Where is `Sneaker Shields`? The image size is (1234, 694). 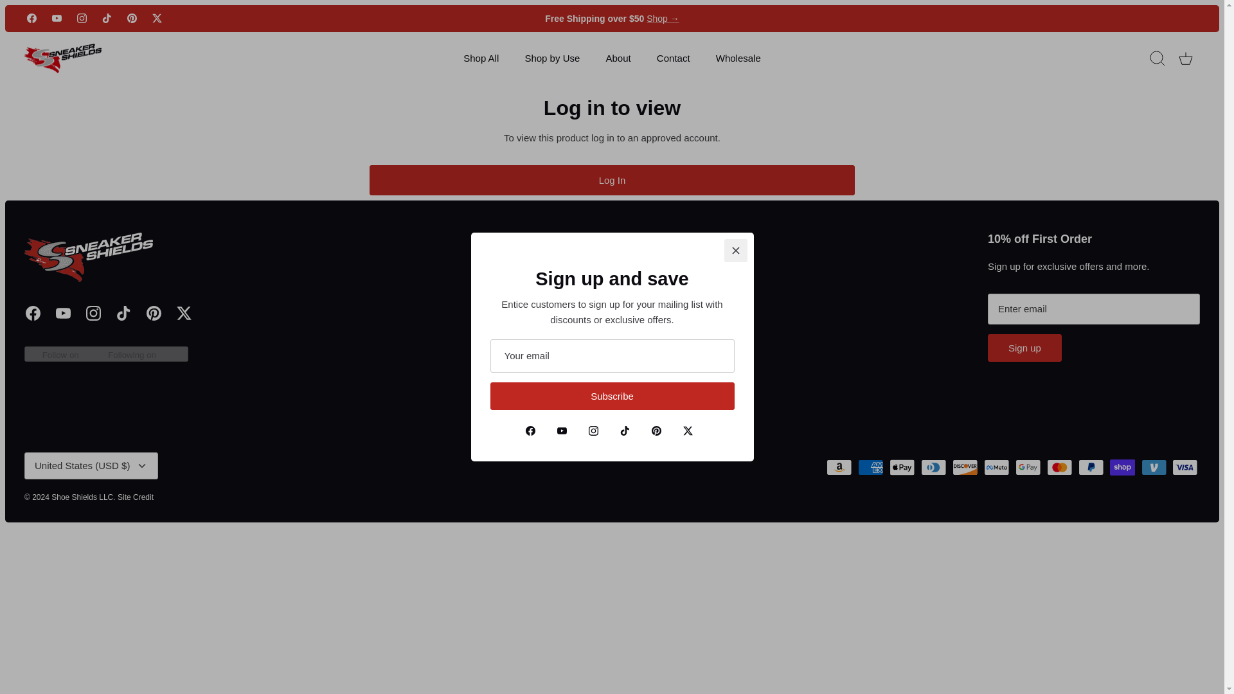 Sneaker Shields is located at coordinates (63, 58).